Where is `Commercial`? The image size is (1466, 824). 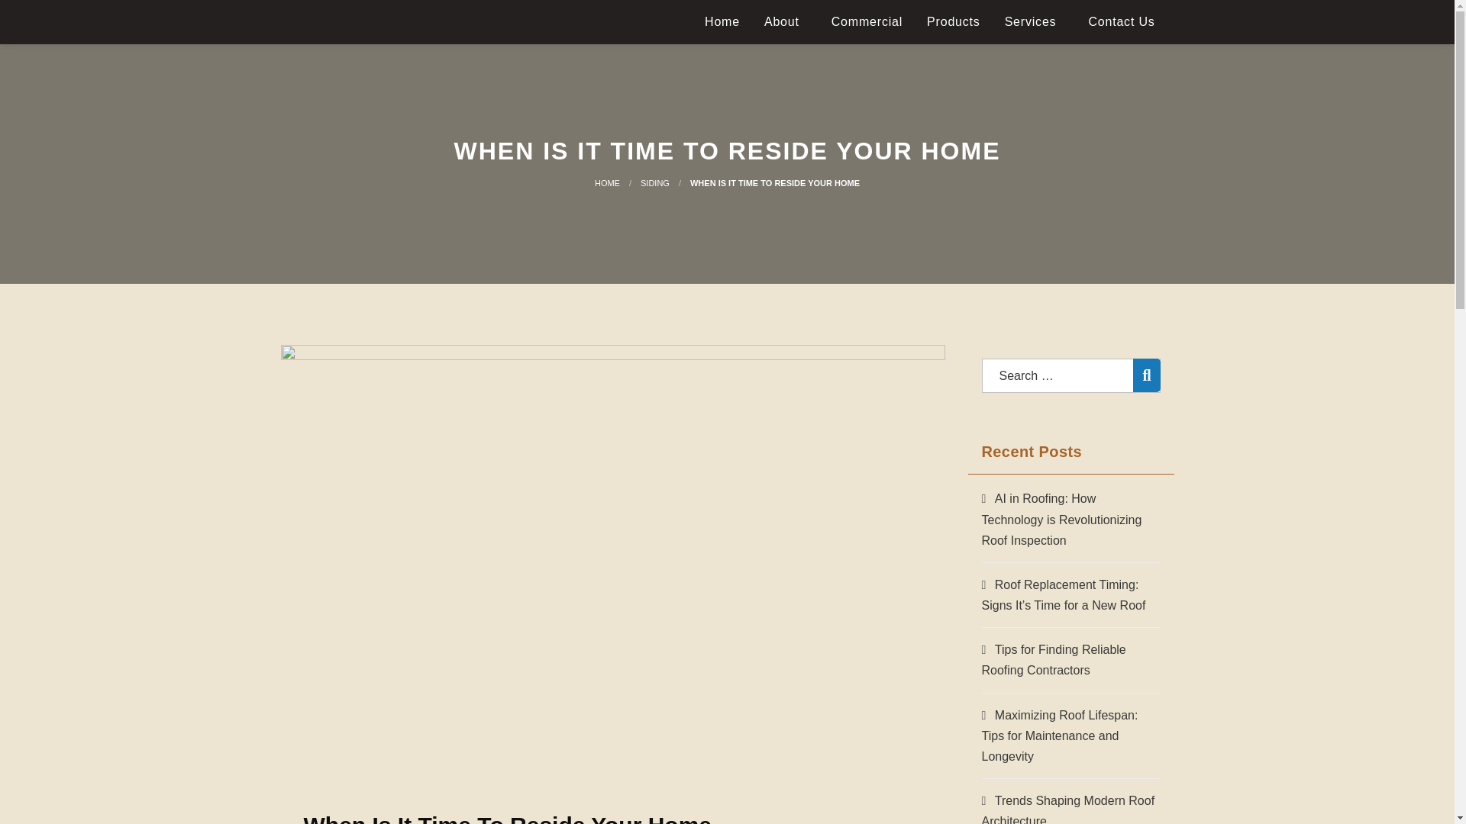
Commercial is located at coordinates (867, 21).